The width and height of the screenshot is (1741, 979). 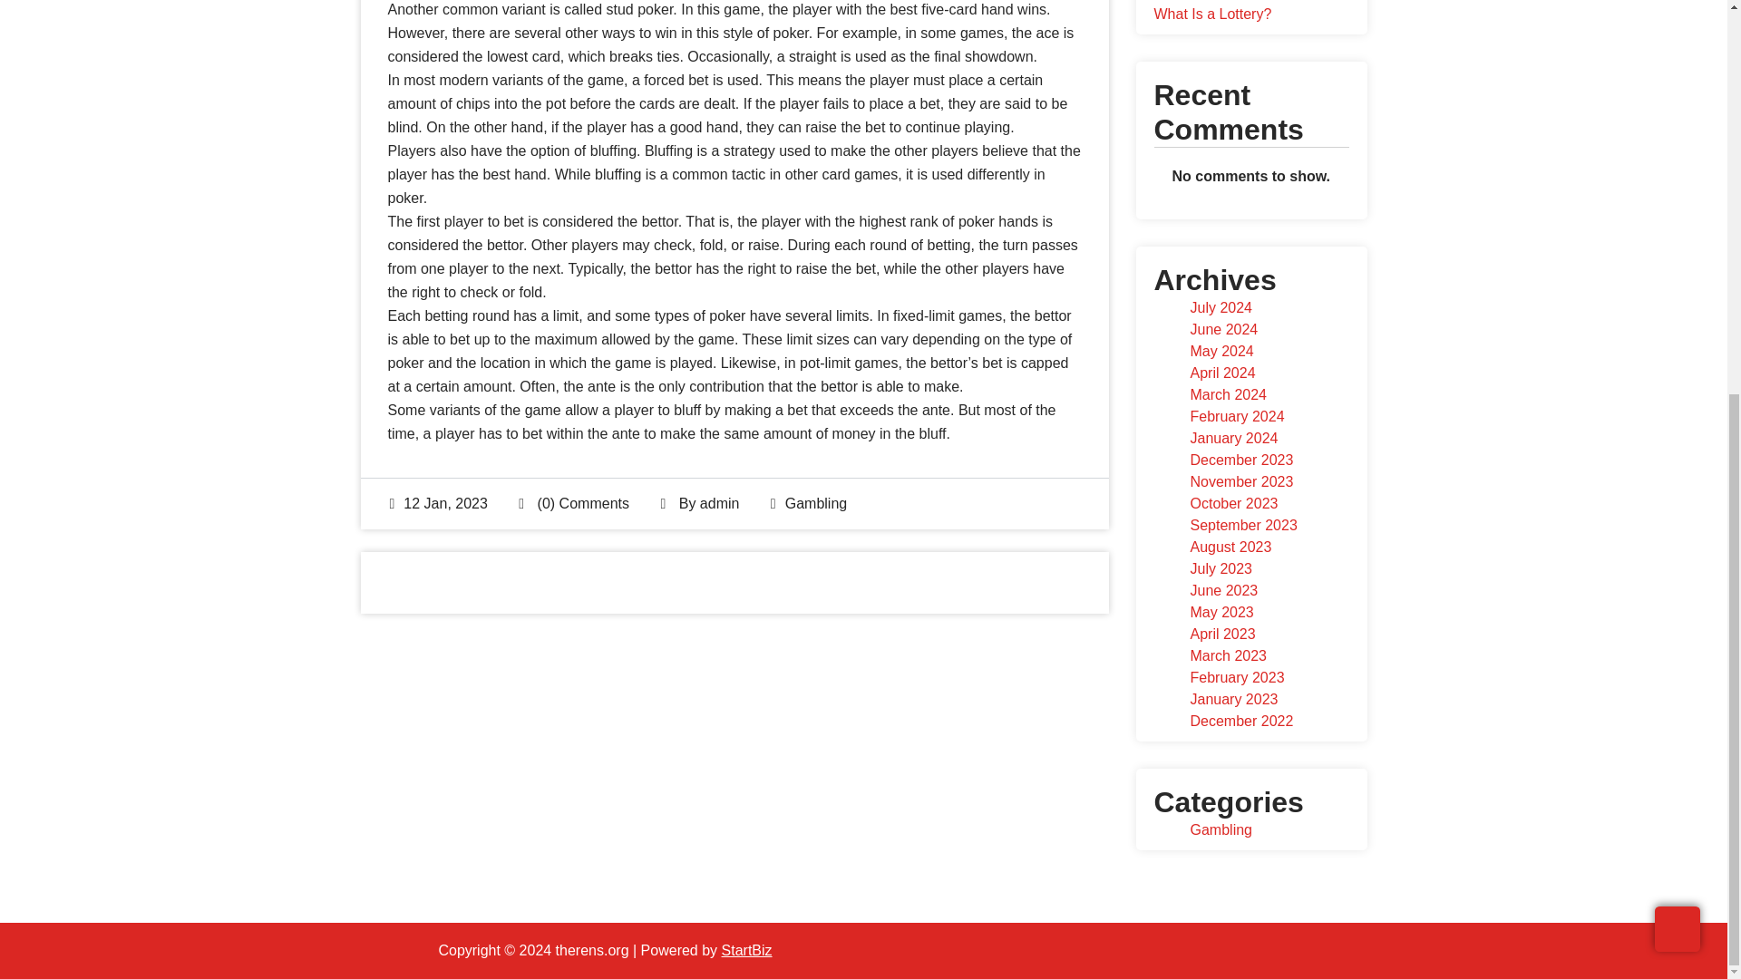 I want to click on September 2023, so click(x=1242, y=525).